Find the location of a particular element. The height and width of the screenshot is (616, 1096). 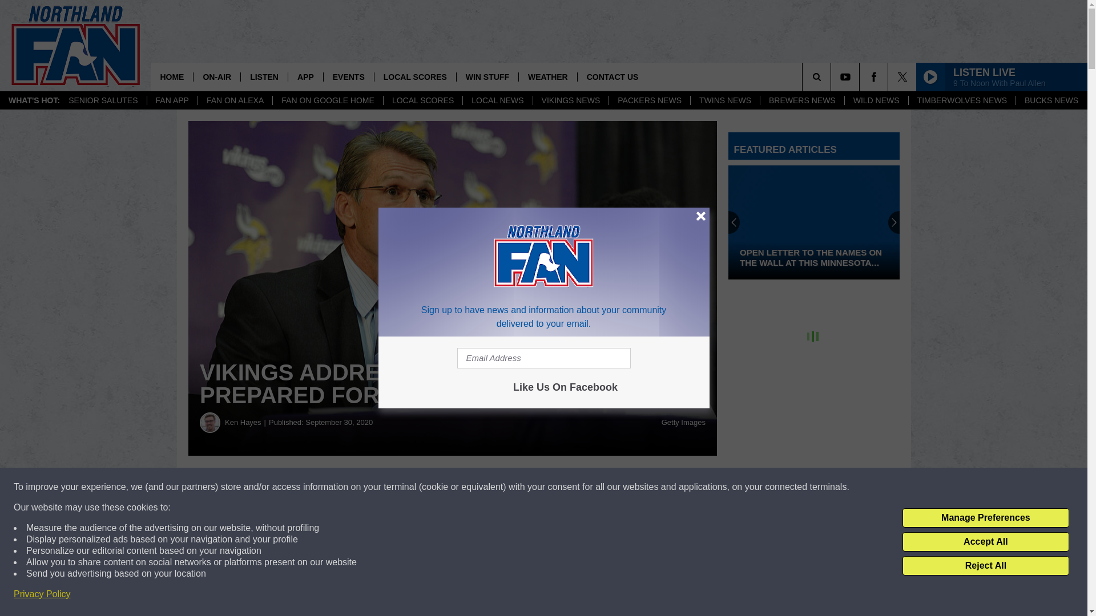

LOCAL SCORES is located at coordinates (422, 100).